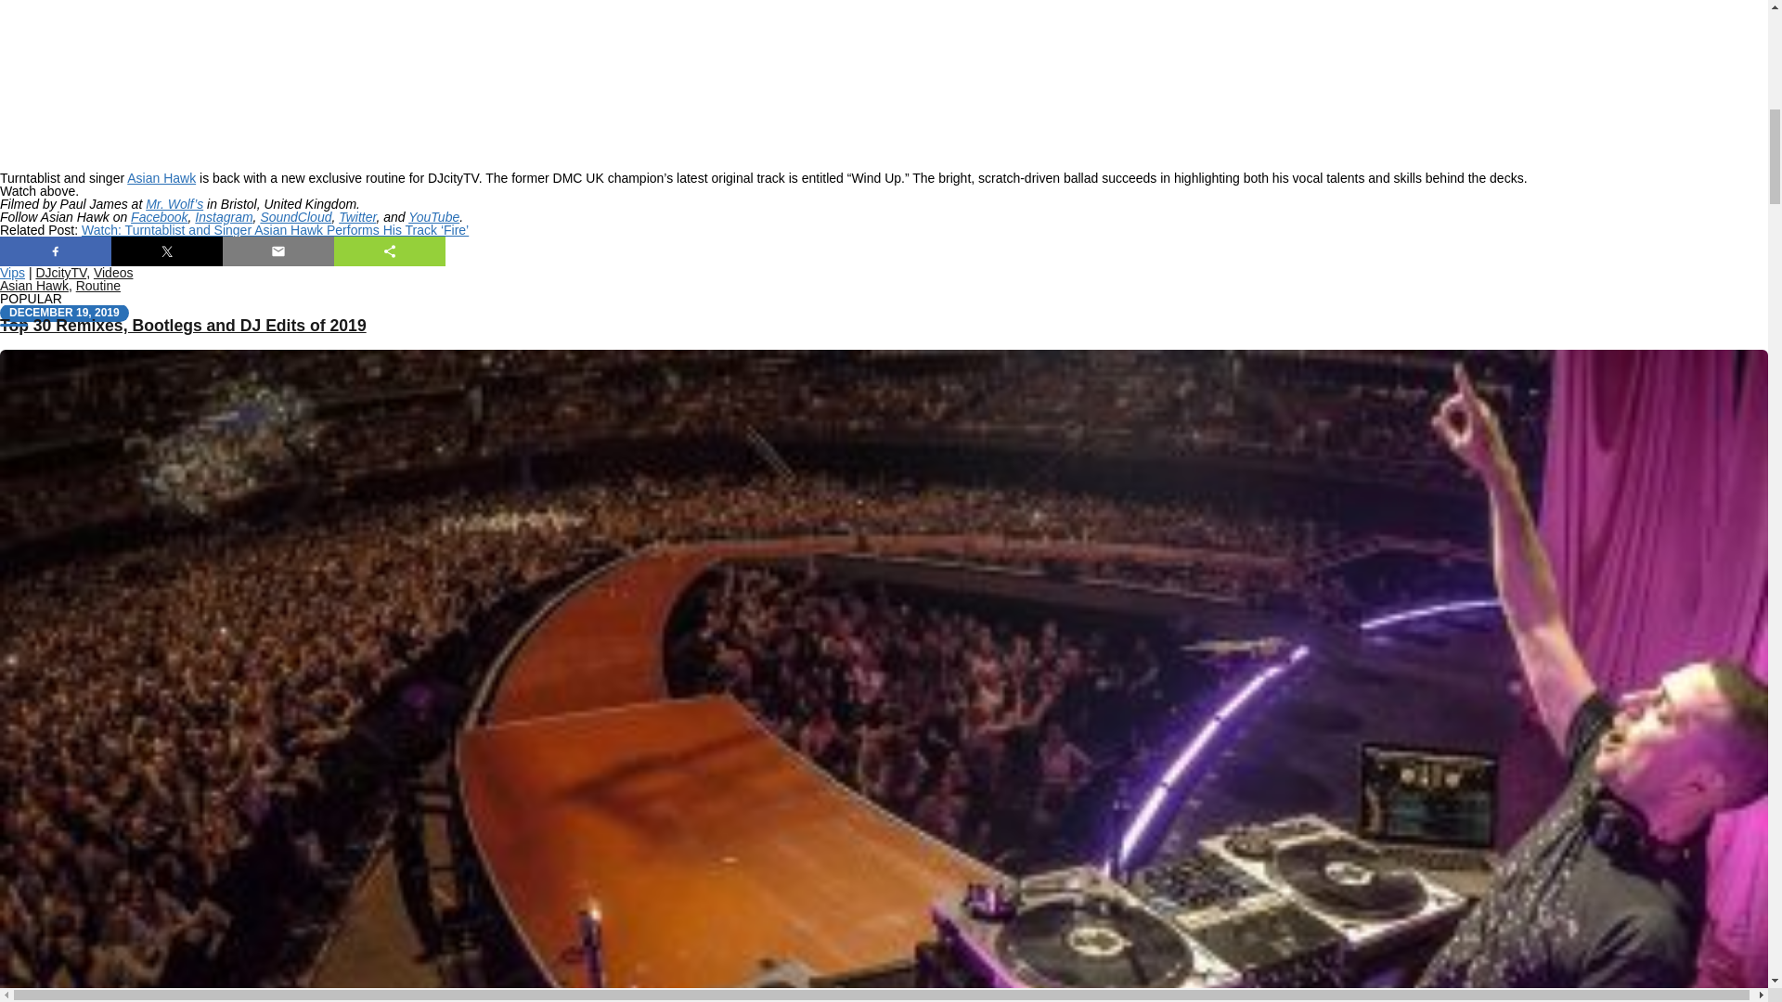 Image resolution: width=1782 pixels, height=1002 pixels. What do you see at coordinates (34, 286) in the screenshot?
I see `Asian Hawk` at bounding box center [34, 286].